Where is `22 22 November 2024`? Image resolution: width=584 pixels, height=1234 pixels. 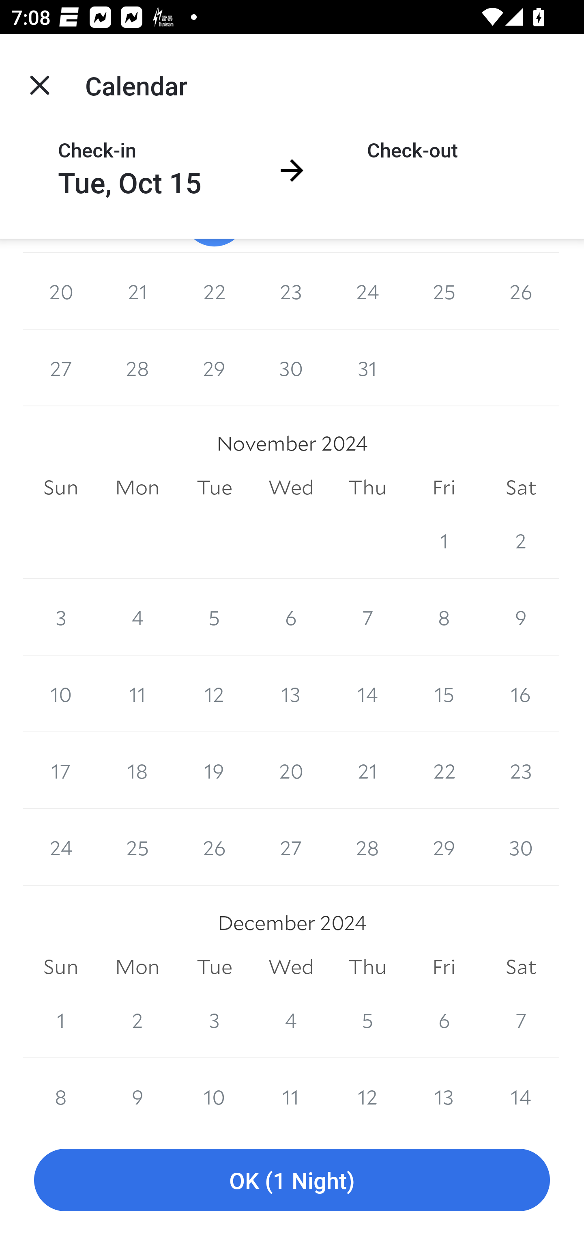 22 22 November 2024 is located at coordinates (444, 770).